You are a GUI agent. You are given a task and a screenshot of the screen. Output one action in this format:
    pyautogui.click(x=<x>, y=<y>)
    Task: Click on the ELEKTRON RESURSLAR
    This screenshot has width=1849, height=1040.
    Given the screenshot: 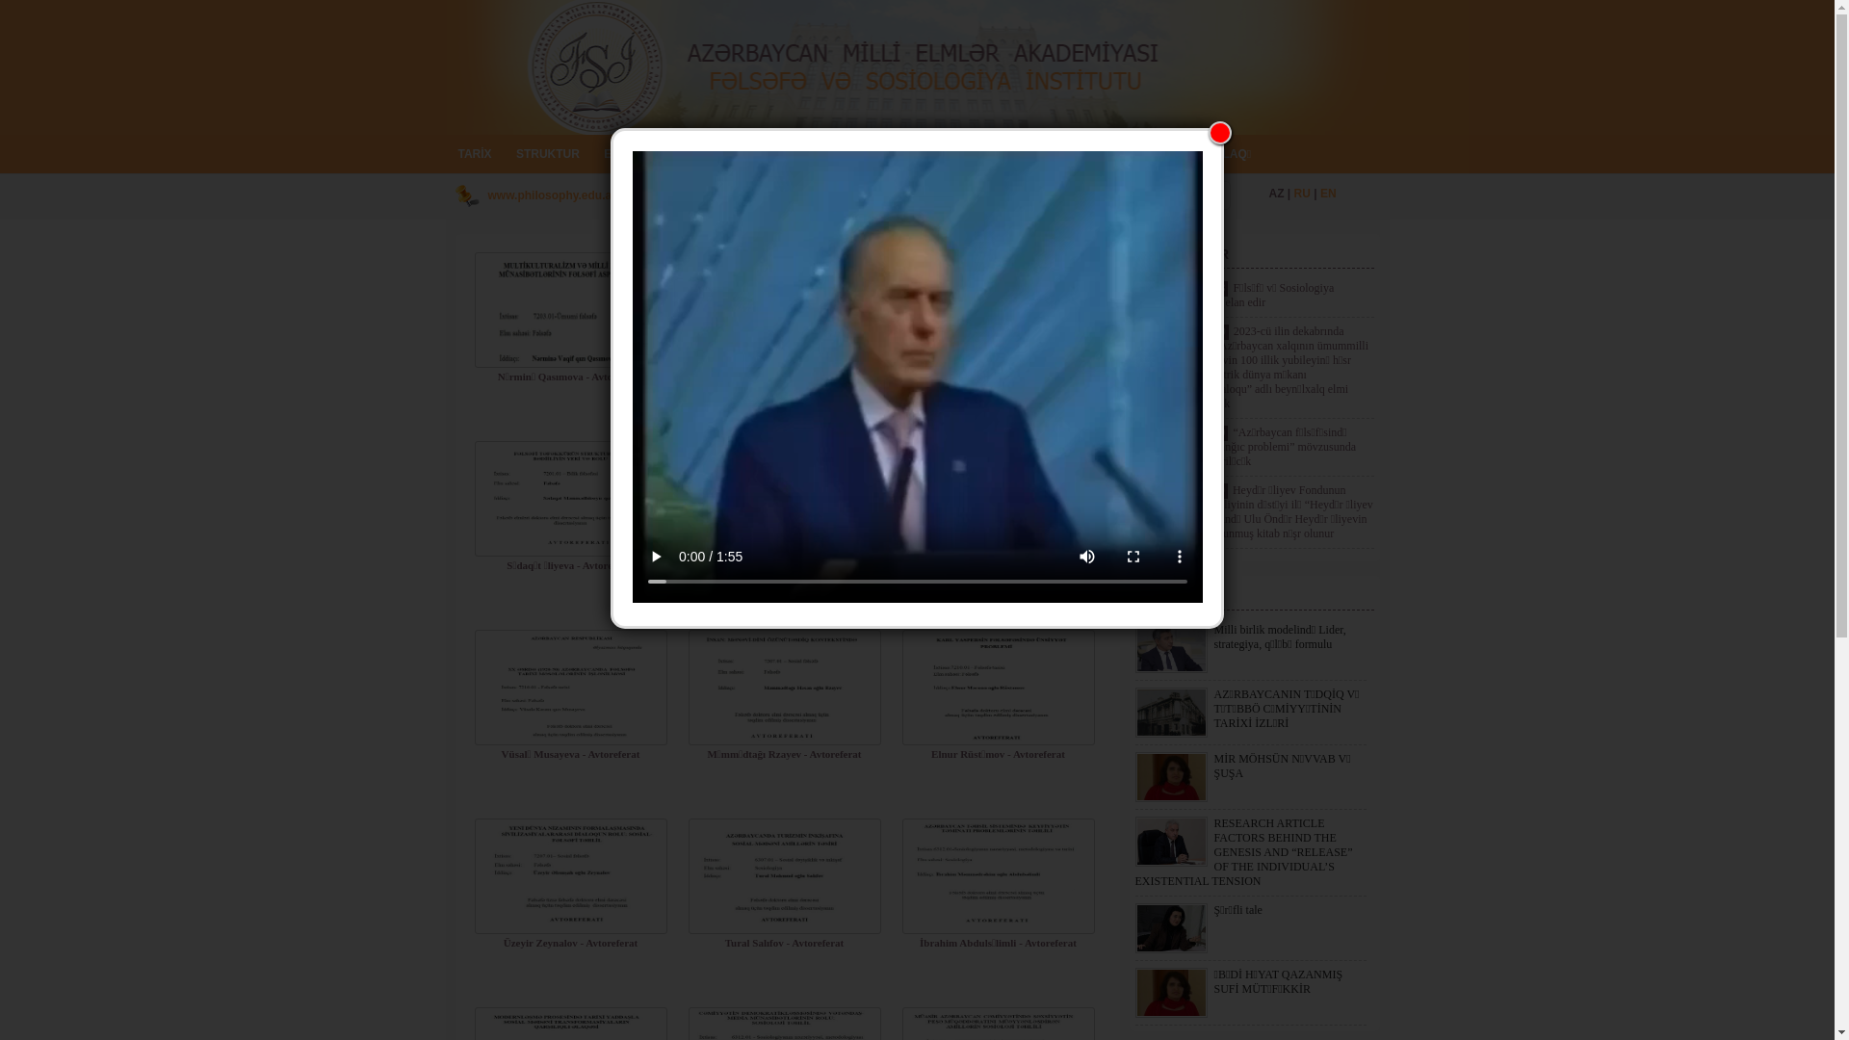 What is the action you would take?
    pyautogui.click(x=673, y=154)
    